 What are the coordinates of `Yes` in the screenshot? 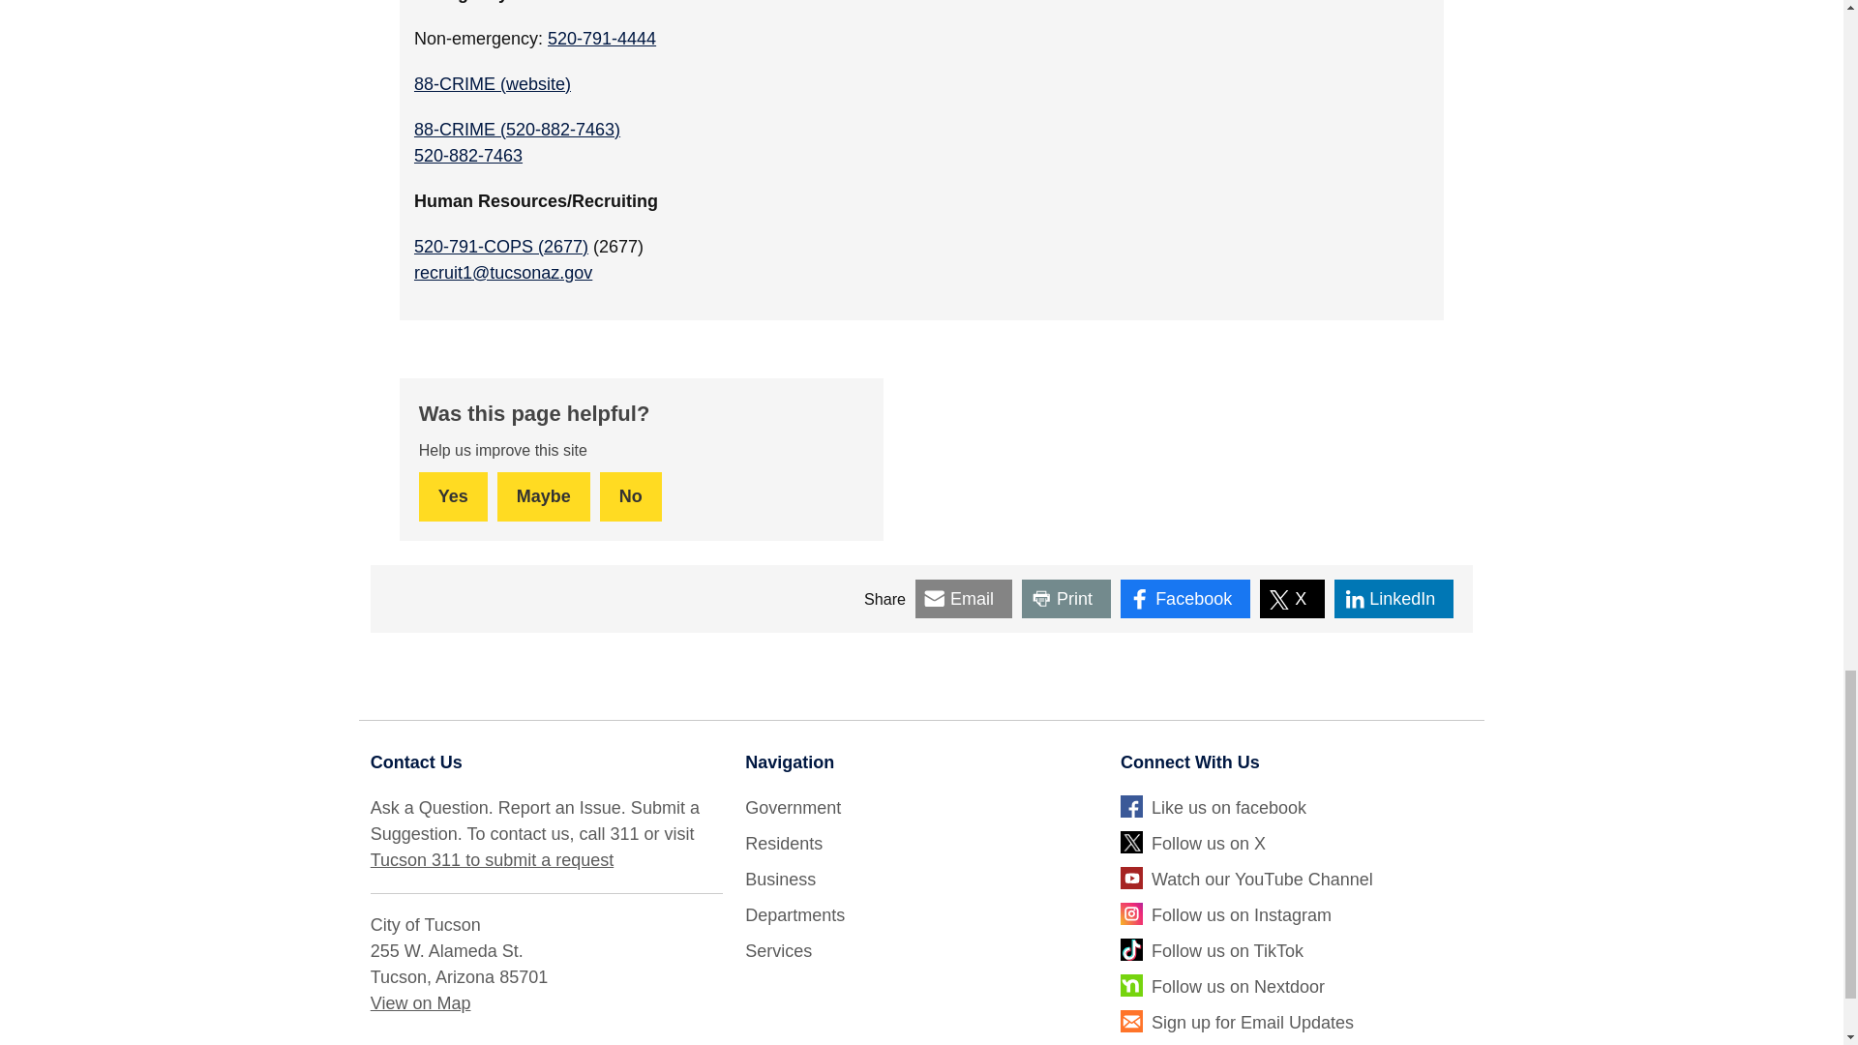 It's located at (453, 496).